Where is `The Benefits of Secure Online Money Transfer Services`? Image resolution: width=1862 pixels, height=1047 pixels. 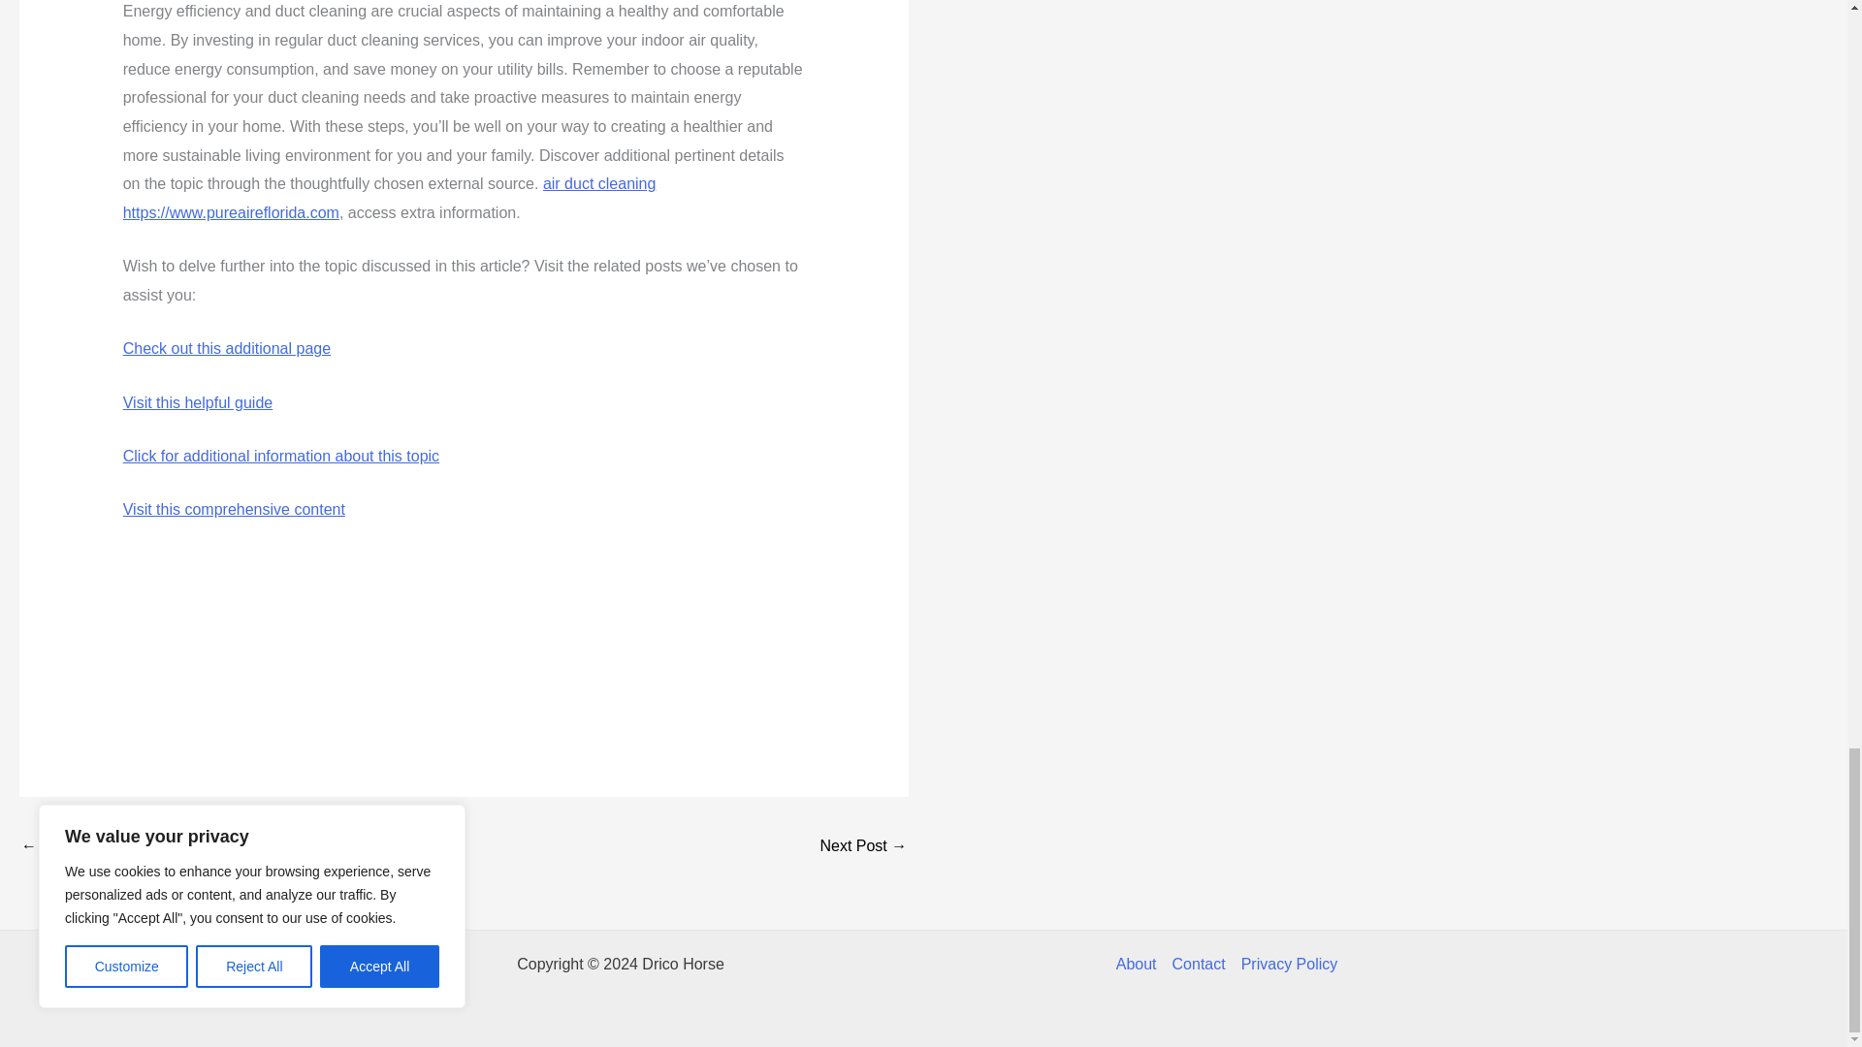
The Benefits of Secure Online Money Transfer Services is located at coordinates (863, 847).